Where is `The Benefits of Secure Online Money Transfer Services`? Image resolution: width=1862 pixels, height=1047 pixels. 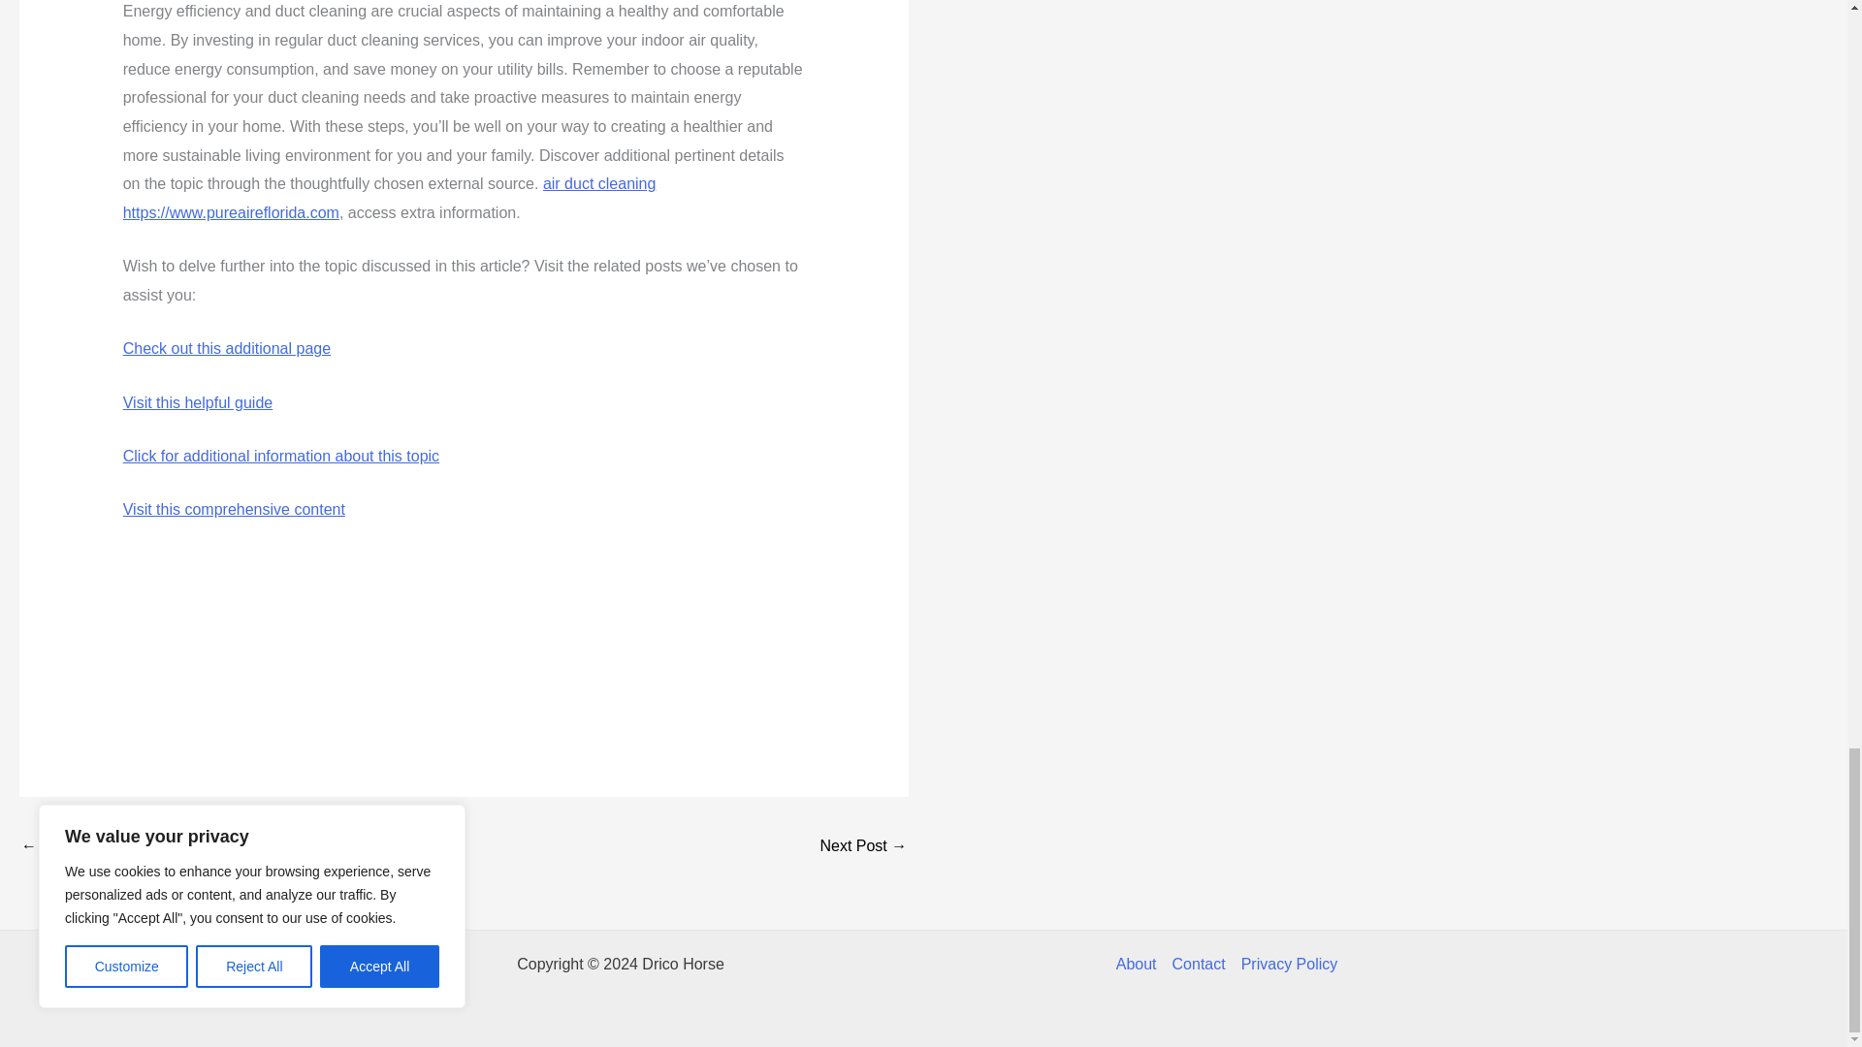
The Benefits of Secure Online Money Transfer Services is located at coordinates (863, 847).